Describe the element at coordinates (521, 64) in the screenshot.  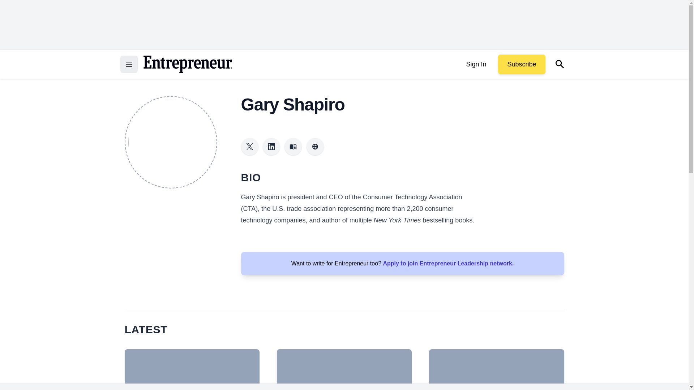
I see `Subscribe` at that location.